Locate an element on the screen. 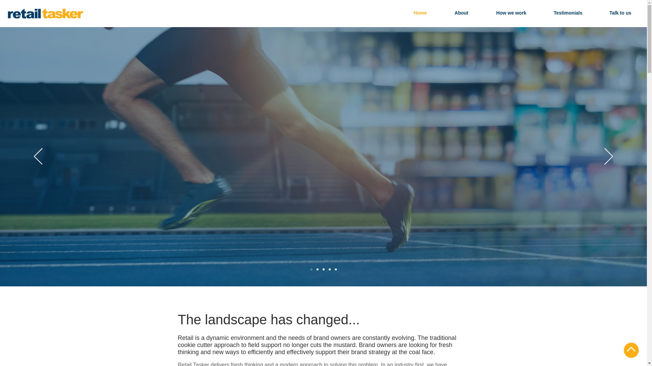 This screenshot has height=366, width=652. About is located at coordinates (452, 13).